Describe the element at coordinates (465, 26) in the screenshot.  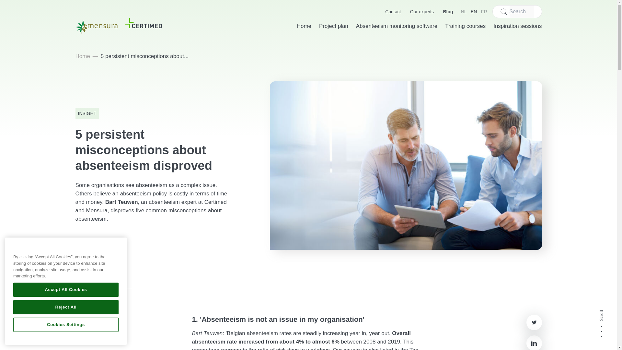
I see `Training courses` at that location.